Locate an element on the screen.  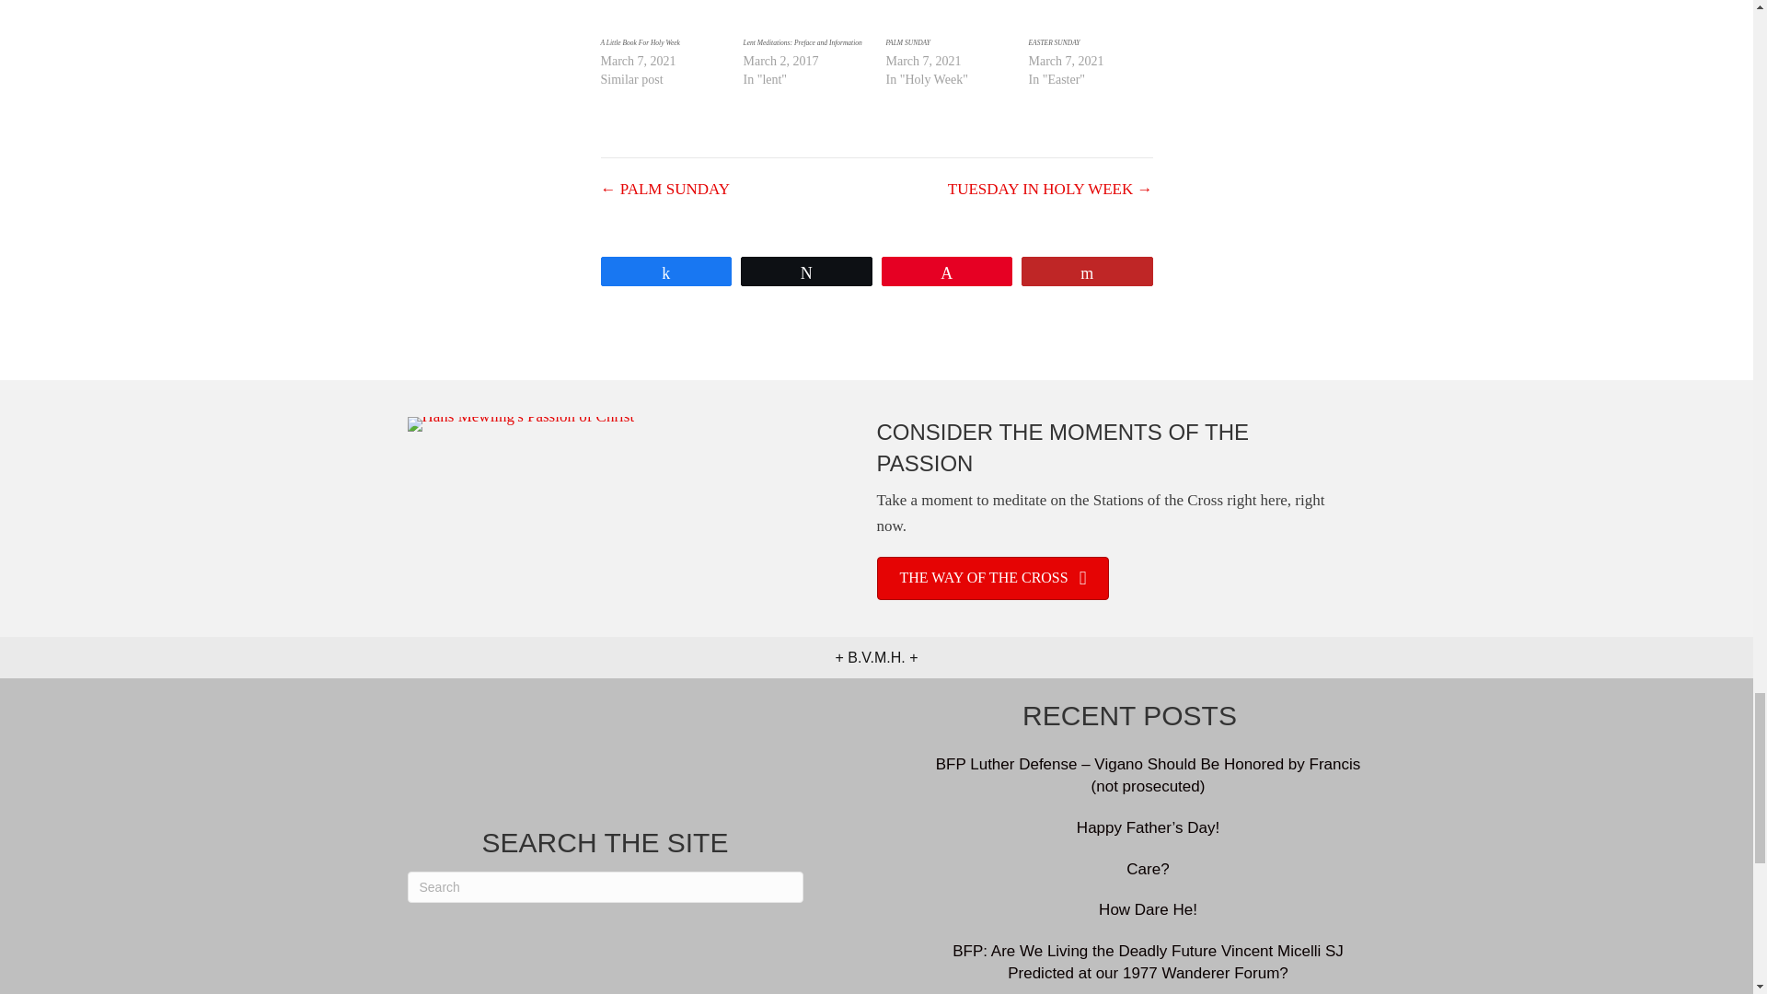
PALM SUNDAY is located at coordinates (907, 42).